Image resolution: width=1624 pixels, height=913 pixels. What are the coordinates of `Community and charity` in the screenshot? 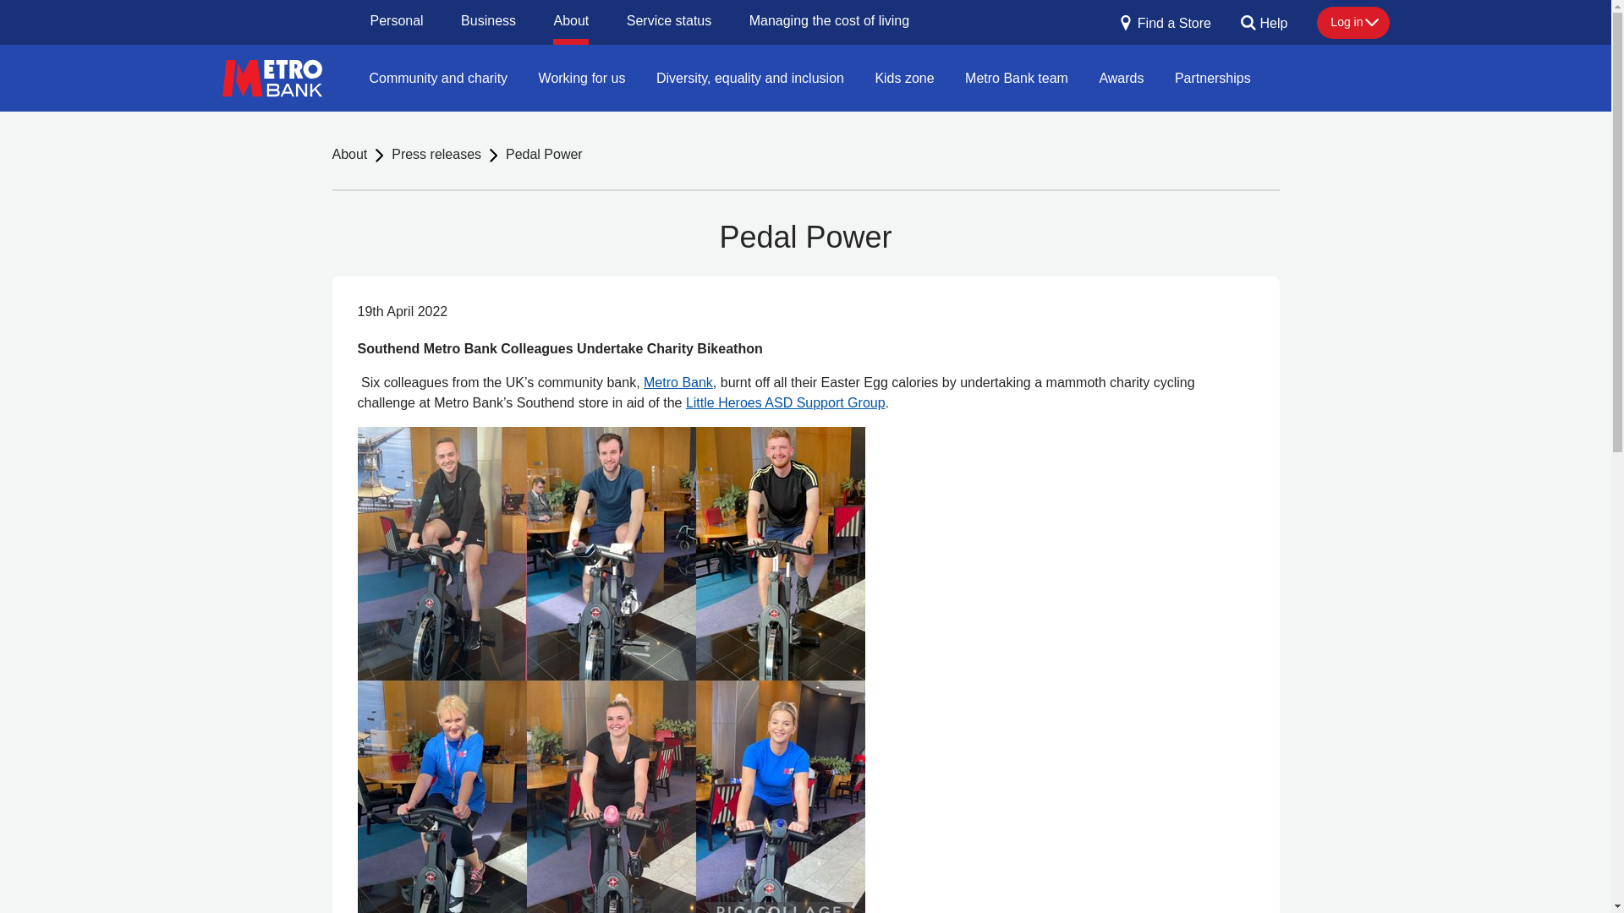 It's located at (438, 77).